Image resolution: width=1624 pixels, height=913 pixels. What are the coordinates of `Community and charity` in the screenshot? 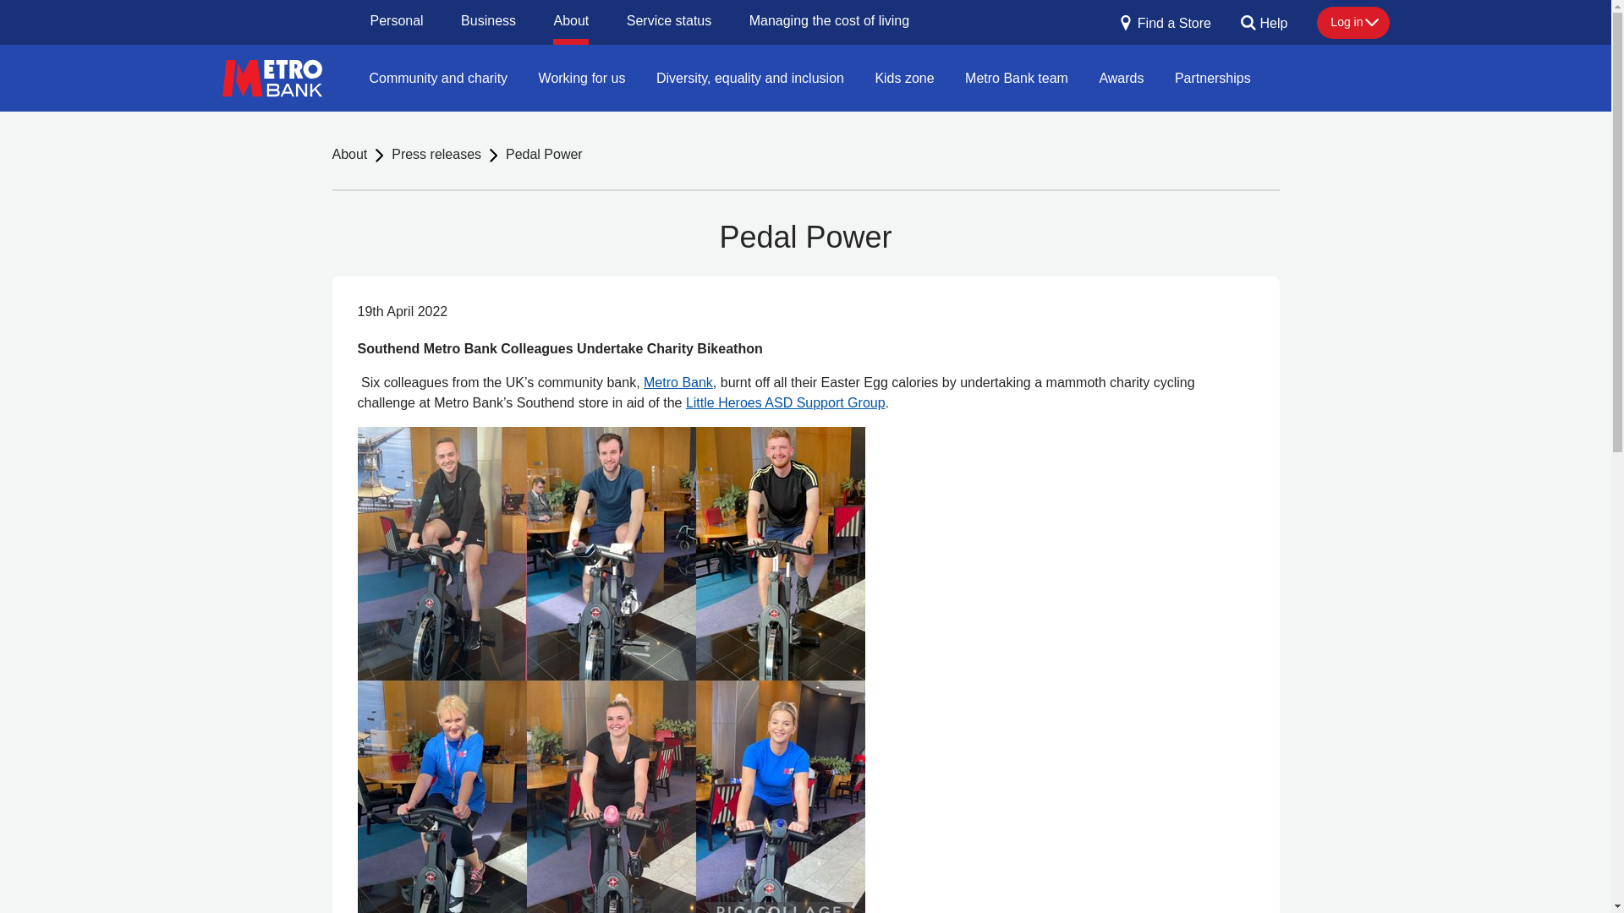 It's located at (438, 77).